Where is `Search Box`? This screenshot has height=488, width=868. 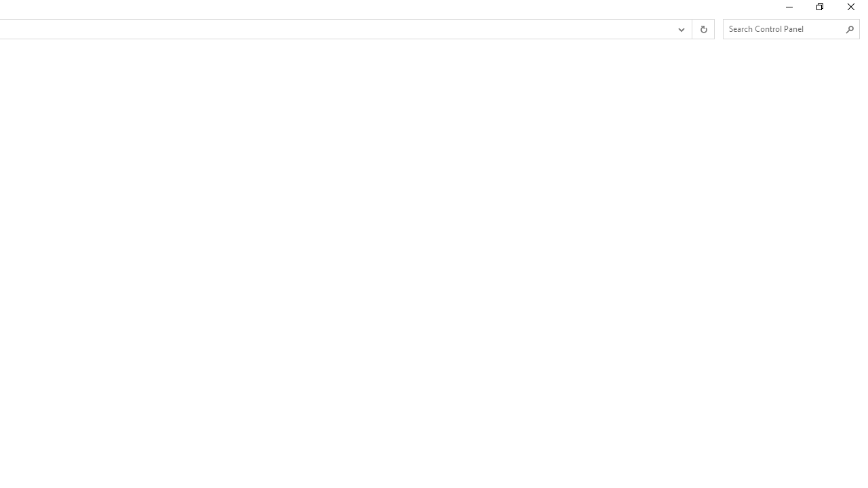 Search Box is located at coordinates (784, 28).